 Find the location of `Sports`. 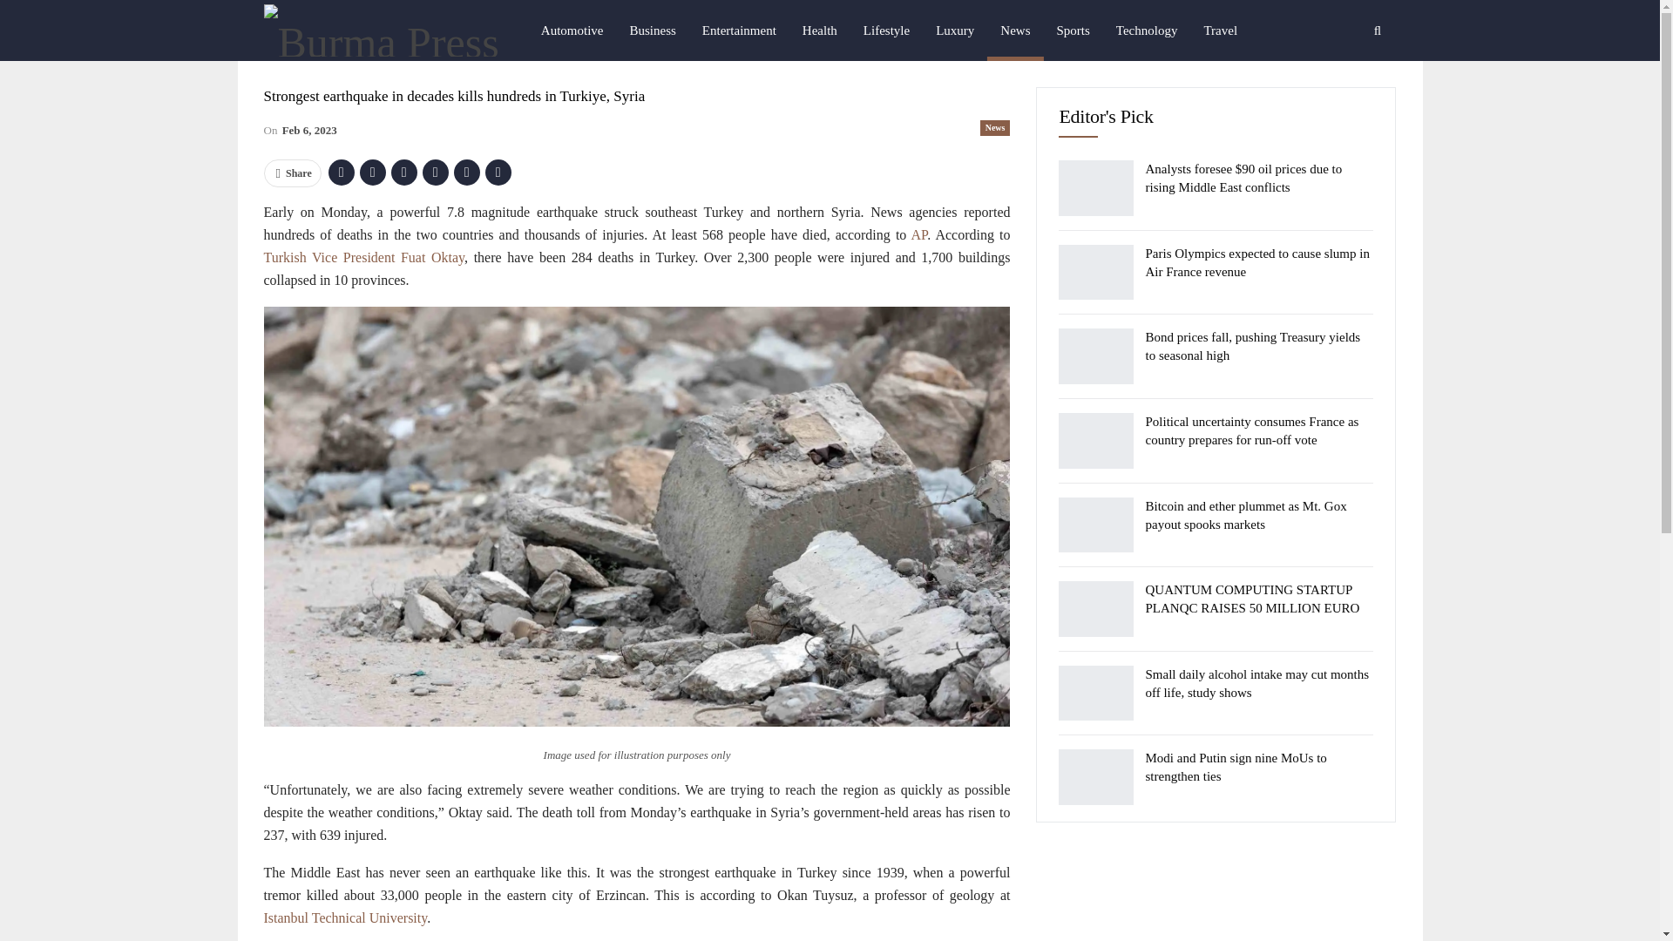

Sports is located at coordinates (1072, 30).